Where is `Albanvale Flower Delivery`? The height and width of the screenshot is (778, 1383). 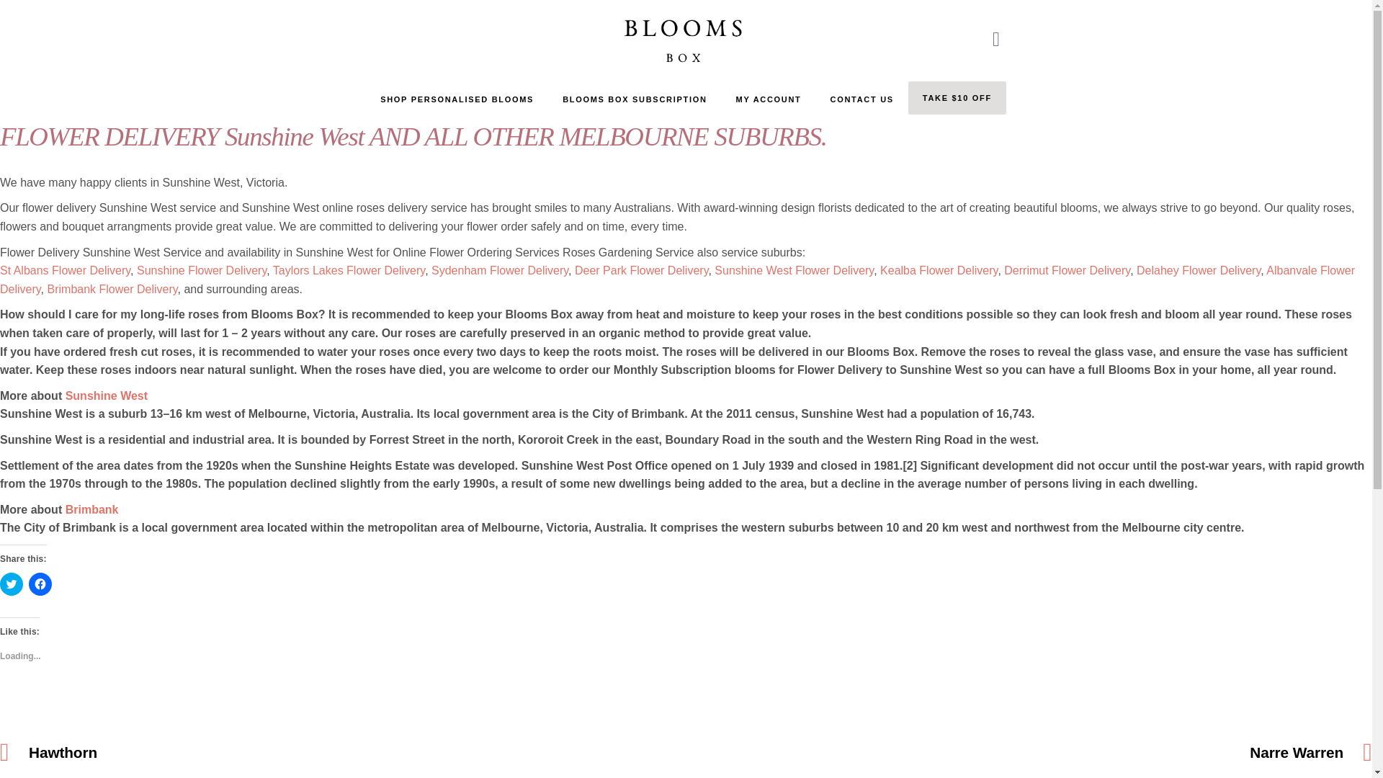 Albanvale Flower Delivery is located at coordinates (677, 280).